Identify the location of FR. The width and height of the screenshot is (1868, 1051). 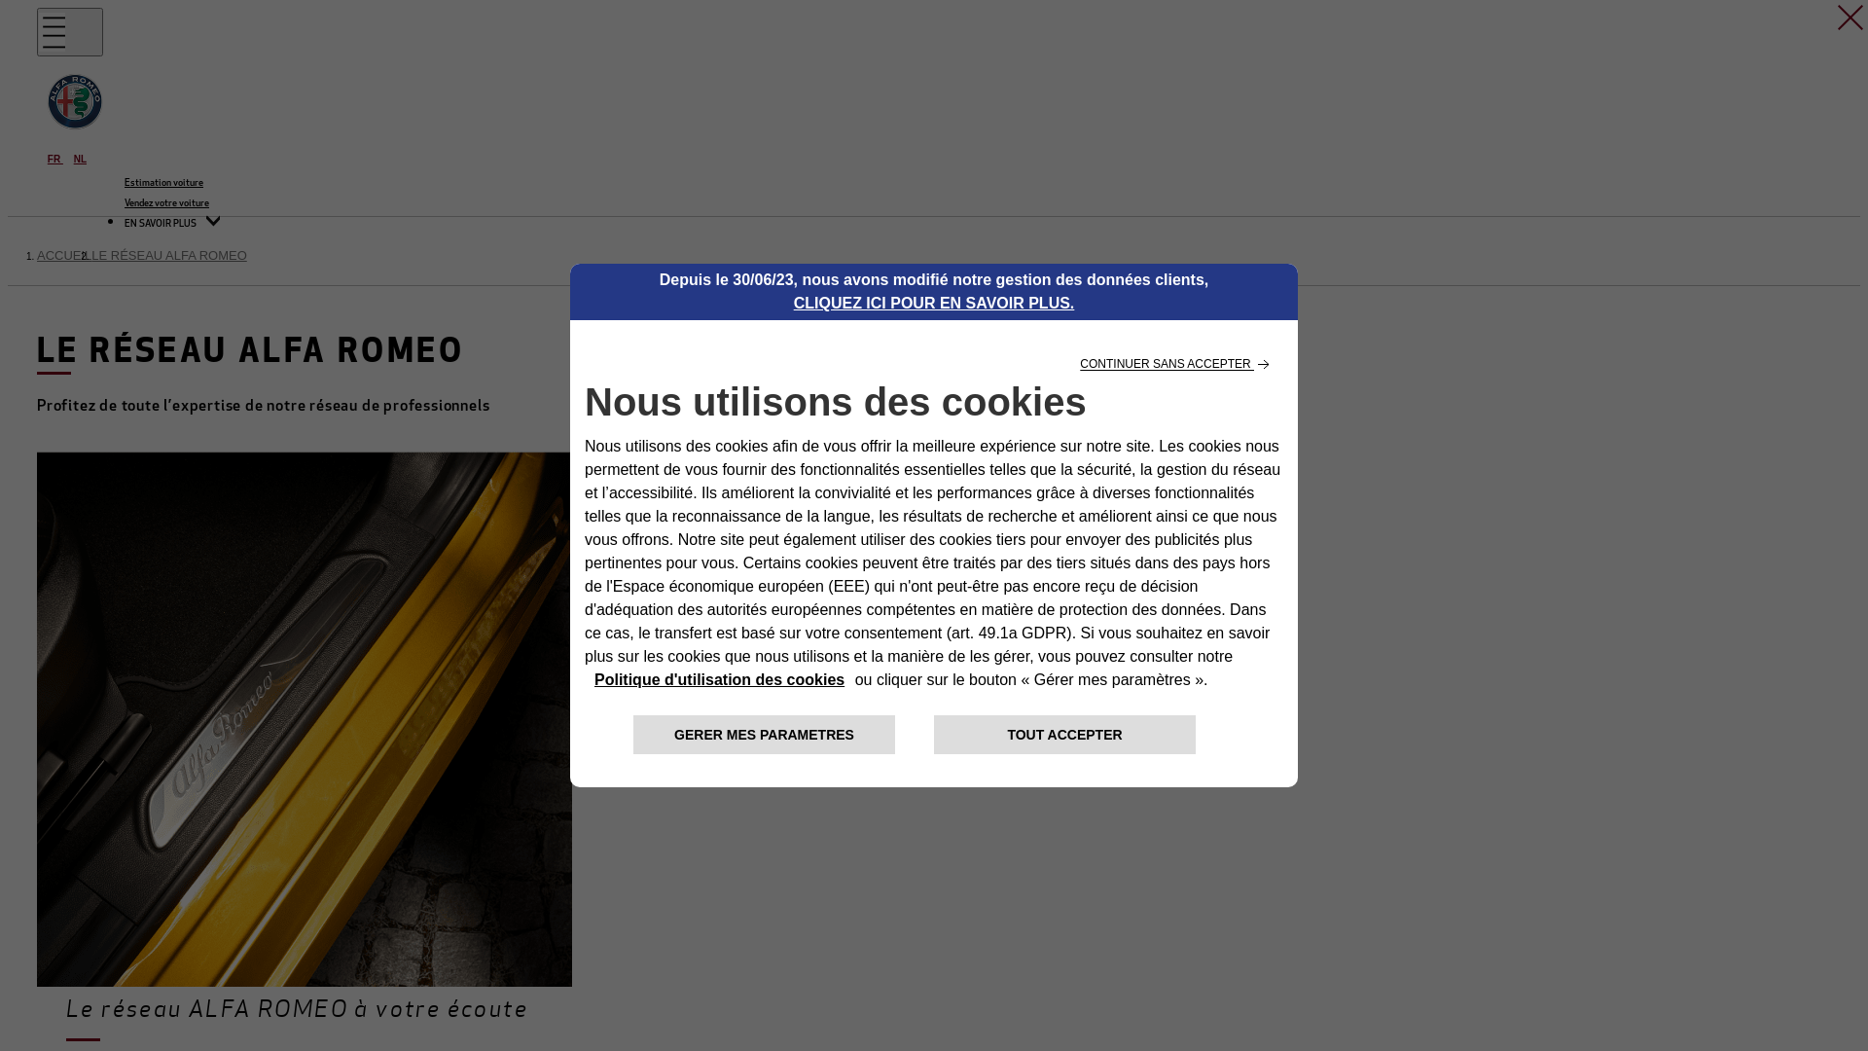
(55, 160).